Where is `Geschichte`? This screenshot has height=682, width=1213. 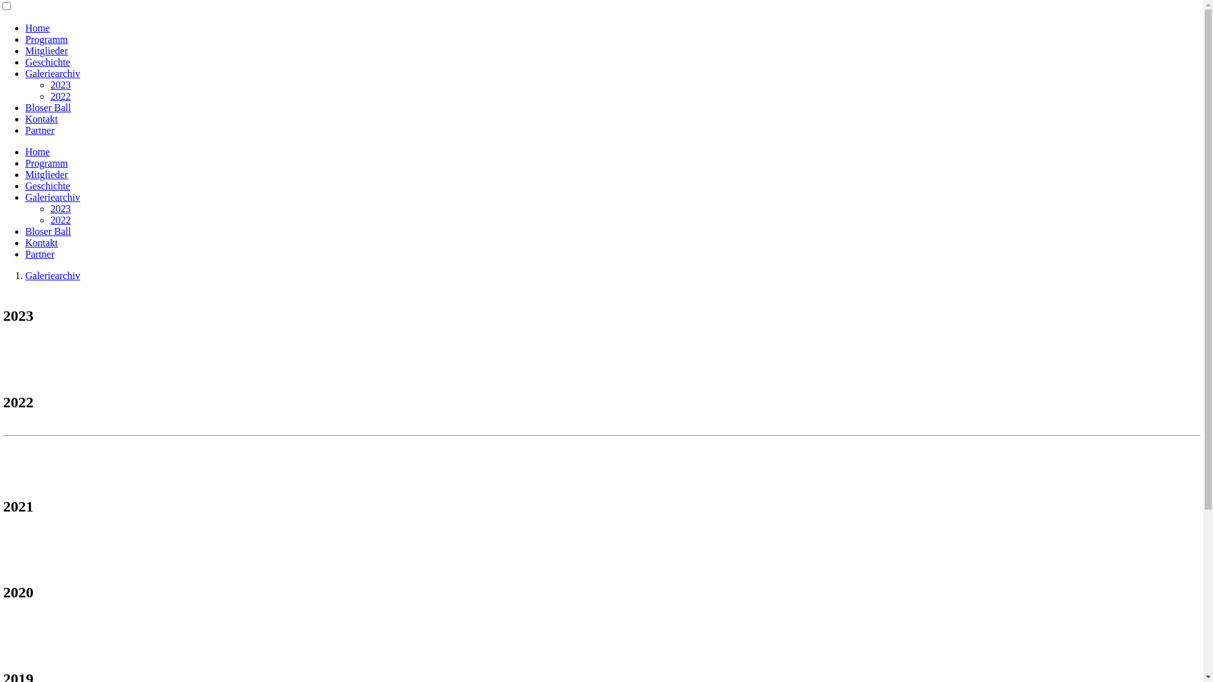 Geschichte is located at coordinates (48, 62).